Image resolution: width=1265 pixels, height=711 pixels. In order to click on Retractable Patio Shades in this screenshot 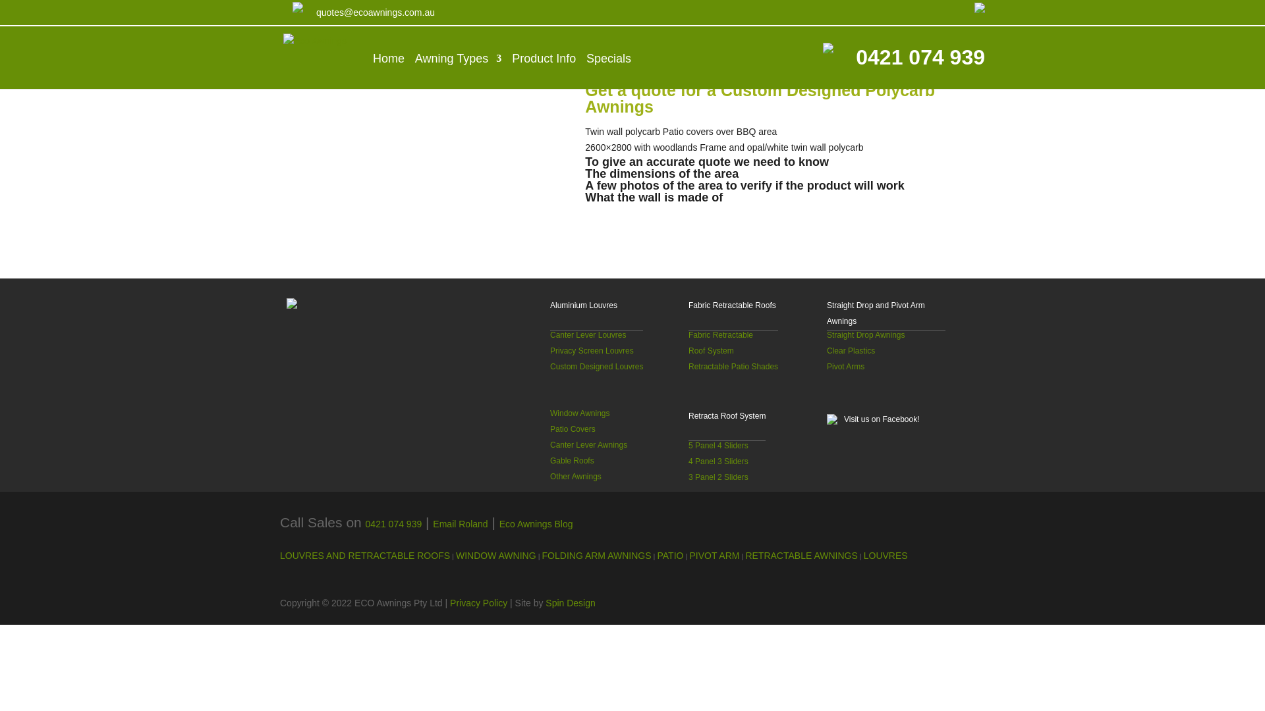, I will do `click(733, 367)`.